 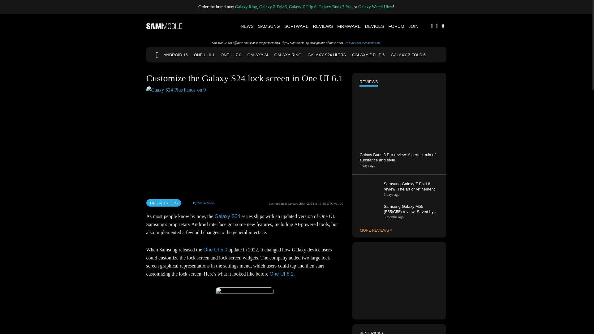 What do you see at coordinates (246, 7) in the screenshot?
I see `Galaxy Ring` at bounding box center [246, 7].